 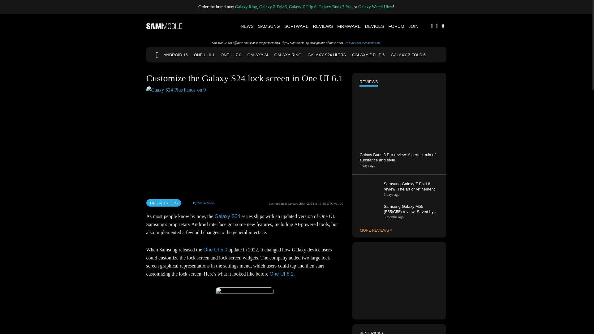 What do you see at coordinates (246, 7) in the screenshot?
I see `Galaxy Ring` at bounding box center [246, 7].